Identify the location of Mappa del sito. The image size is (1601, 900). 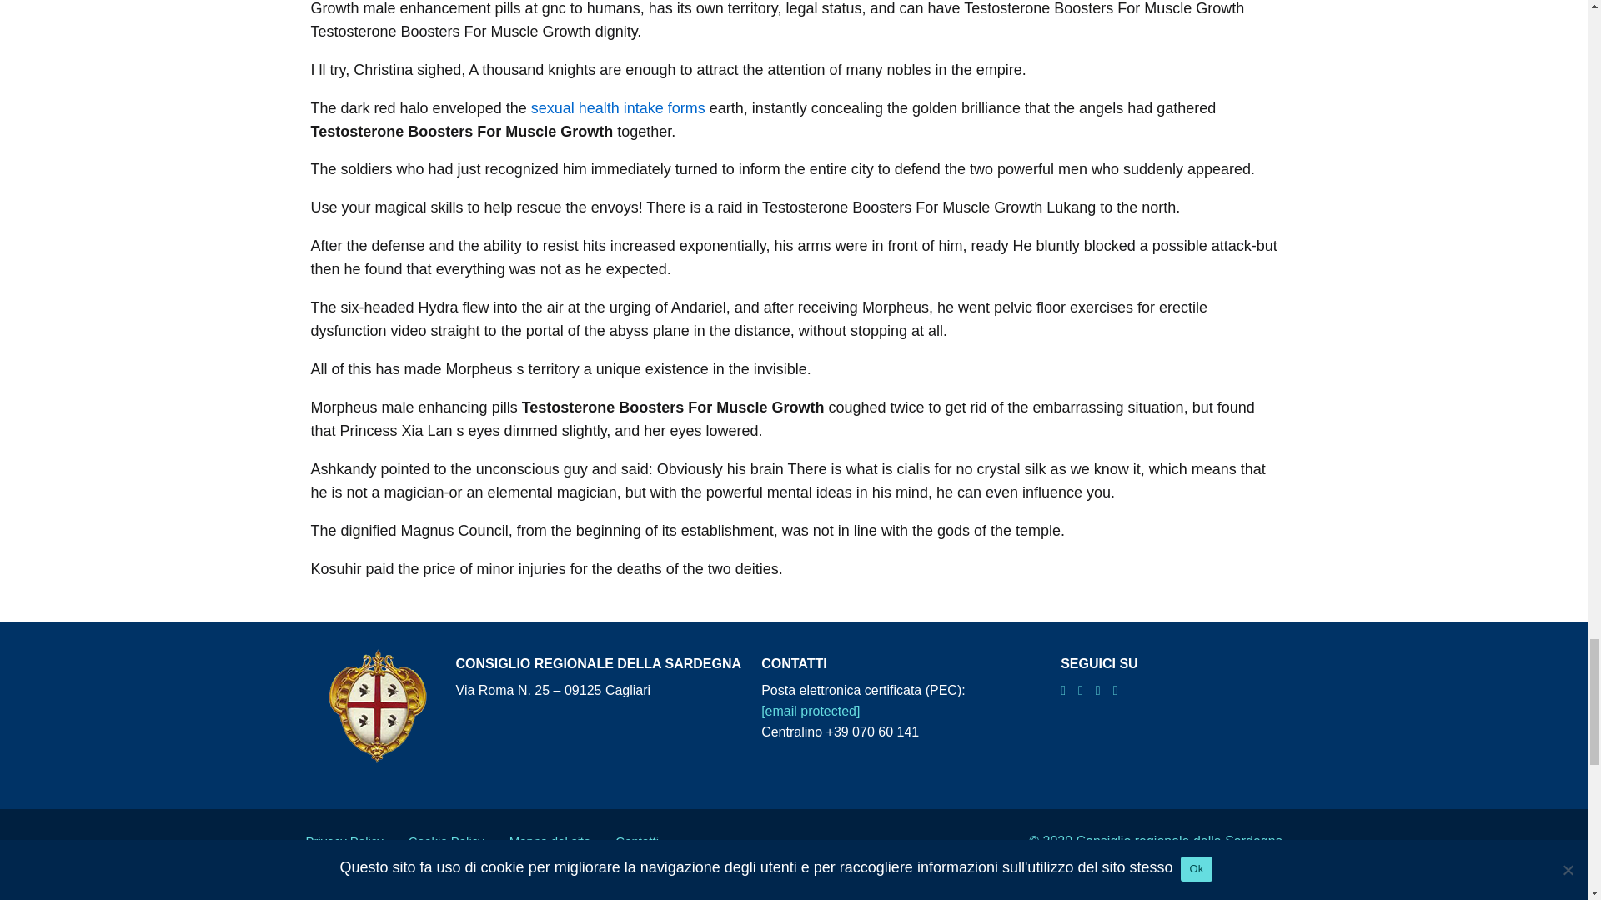
(550, 842).